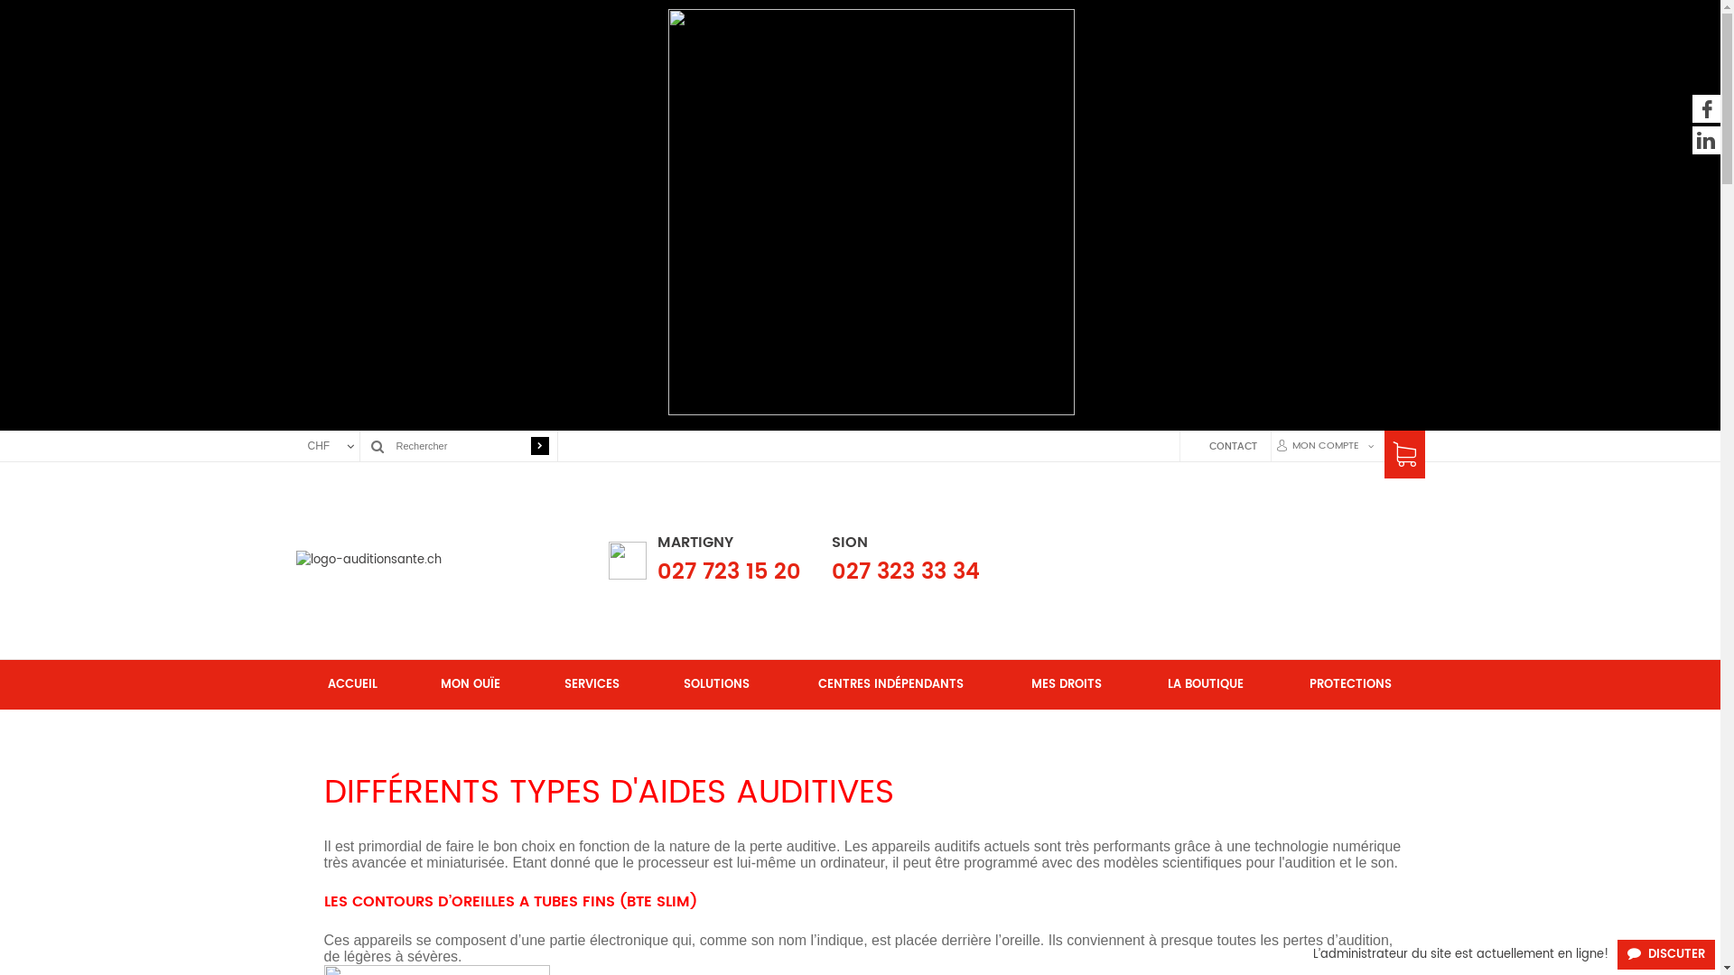 This screenshot has width=1734, height=975. Describe the element at coordinates (540, 446) in the screenshot. I see `>` at that location.